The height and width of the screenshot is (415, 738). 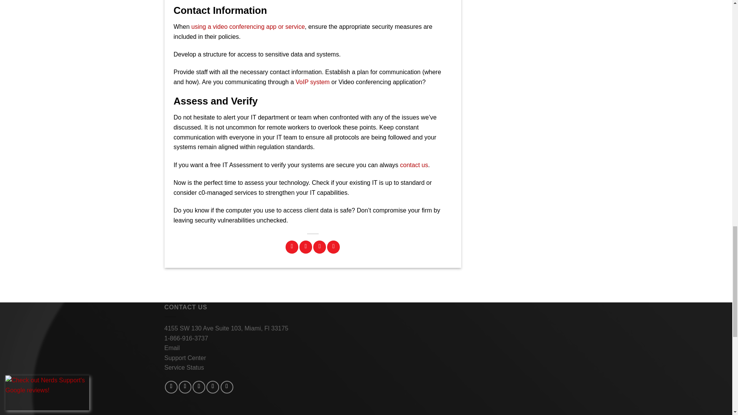 What do you see at coordinates (292, 247) in the screenshot?
I see `Share on Facebook` at bounding box center [292, 247].